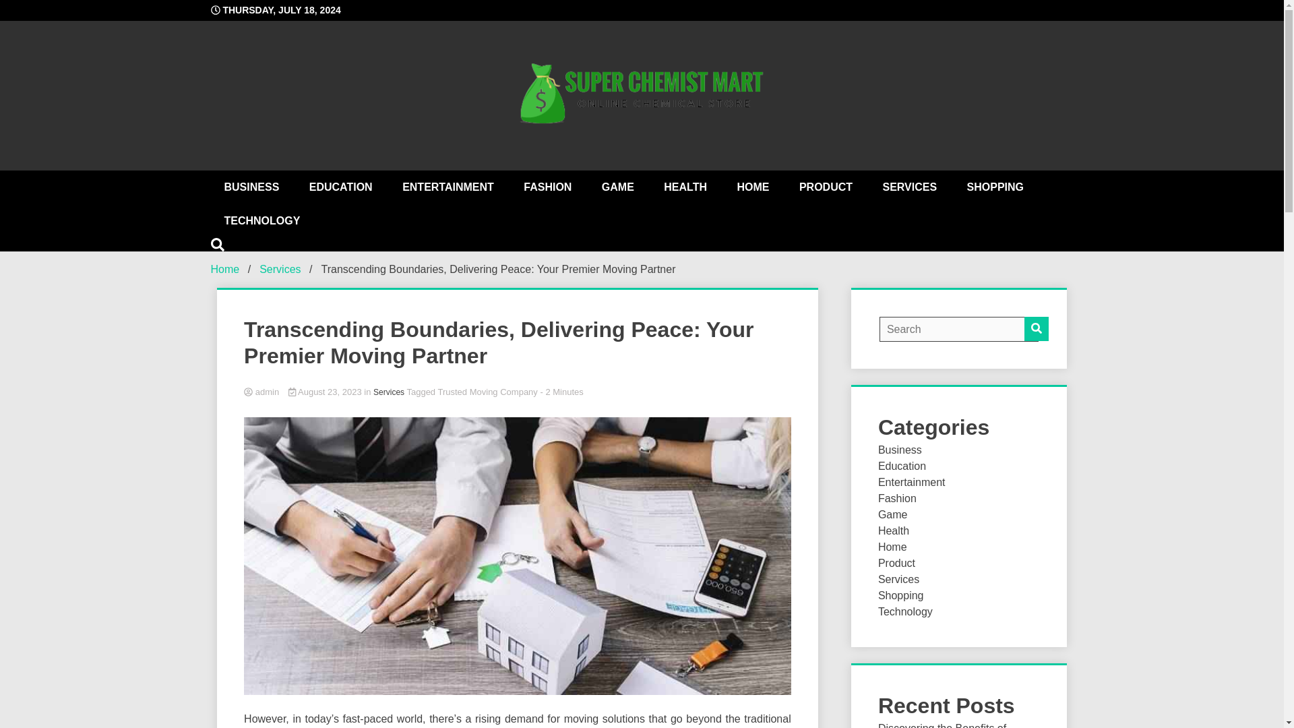 This screenshot has height=728, width=1294. Describe the element at coordinates (618, 187) in the screenshot. I see `GAME` at that location.